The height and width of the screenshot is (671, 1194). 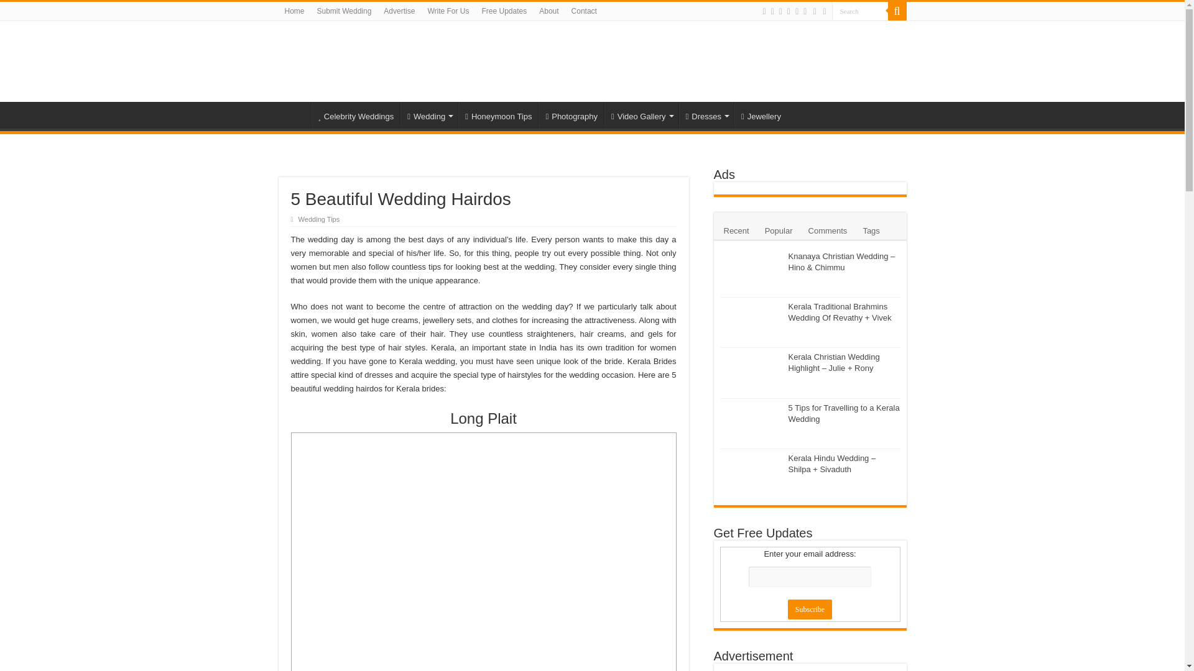 I want to click on Home, so click(x=294, y=11).